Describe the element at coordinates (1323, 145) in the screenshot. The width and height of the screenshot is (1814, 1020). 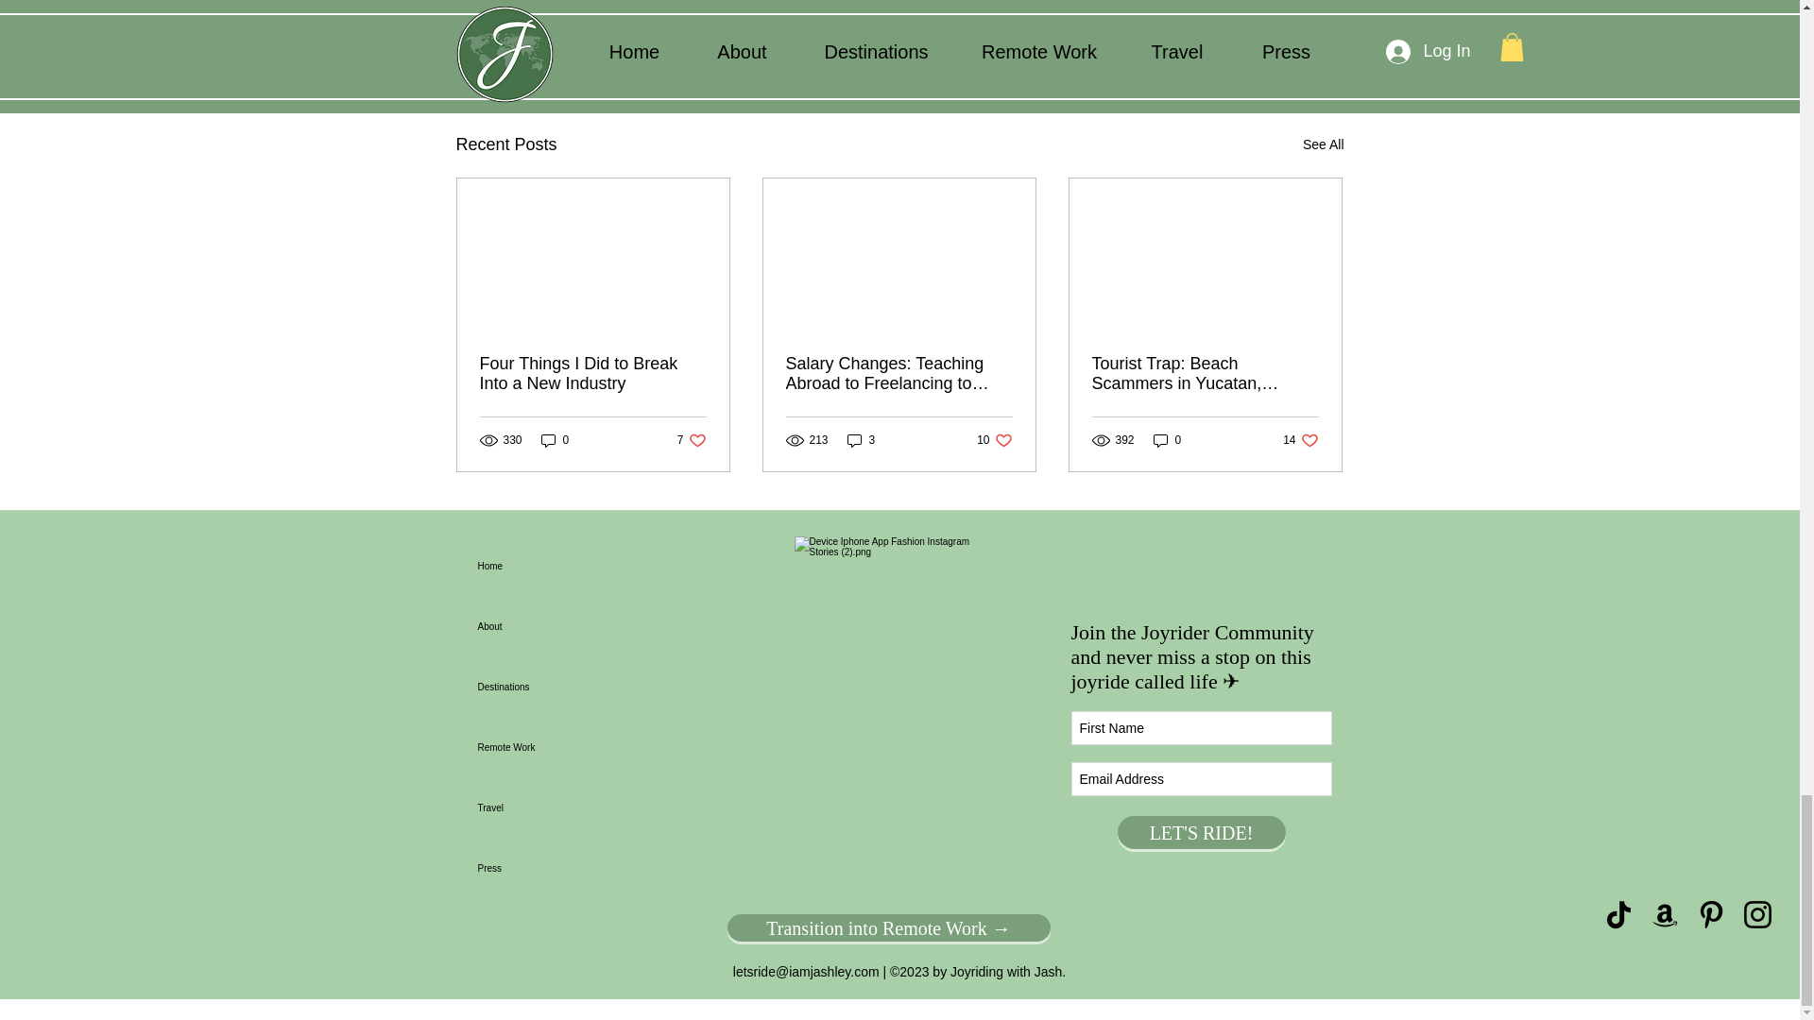
I see `See All` at that location.